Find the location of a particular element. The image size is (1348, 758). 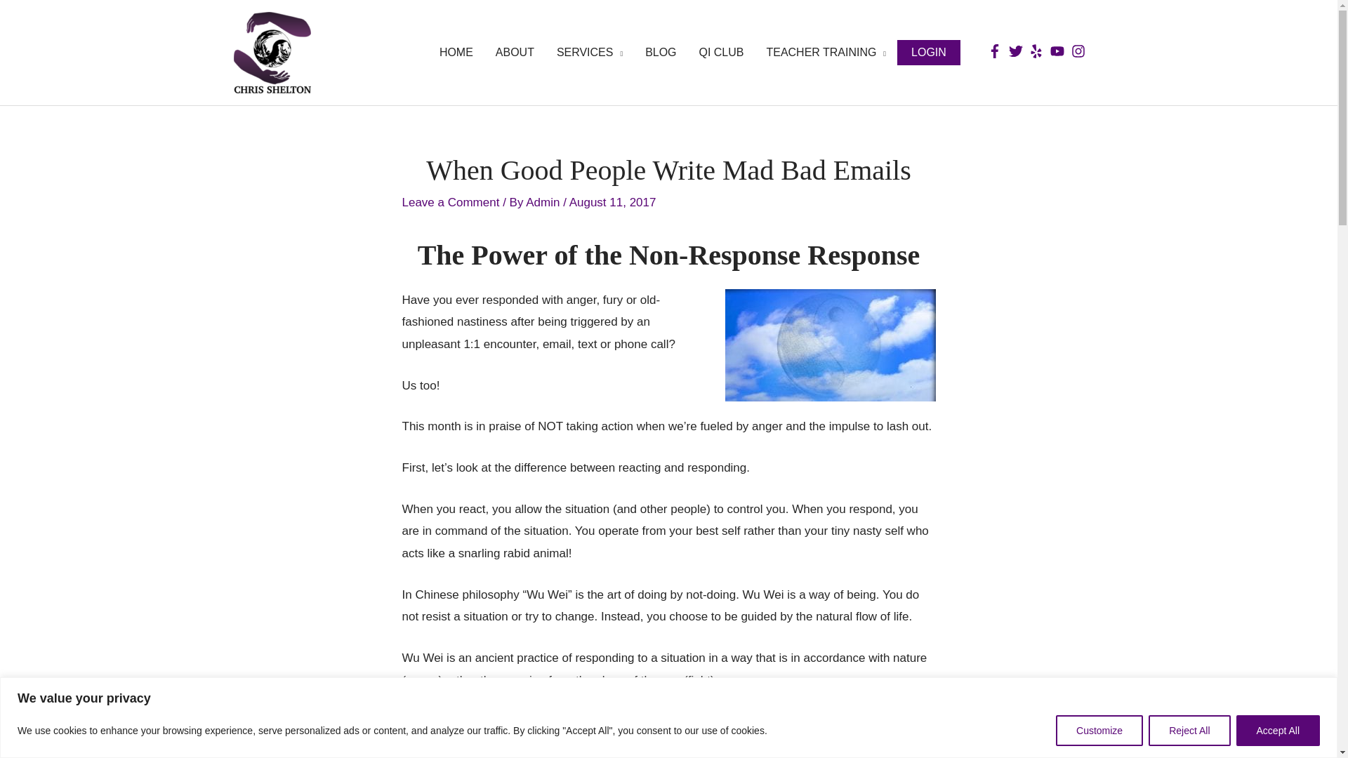

View all posts by Admin is located at coordinates (544, 202).